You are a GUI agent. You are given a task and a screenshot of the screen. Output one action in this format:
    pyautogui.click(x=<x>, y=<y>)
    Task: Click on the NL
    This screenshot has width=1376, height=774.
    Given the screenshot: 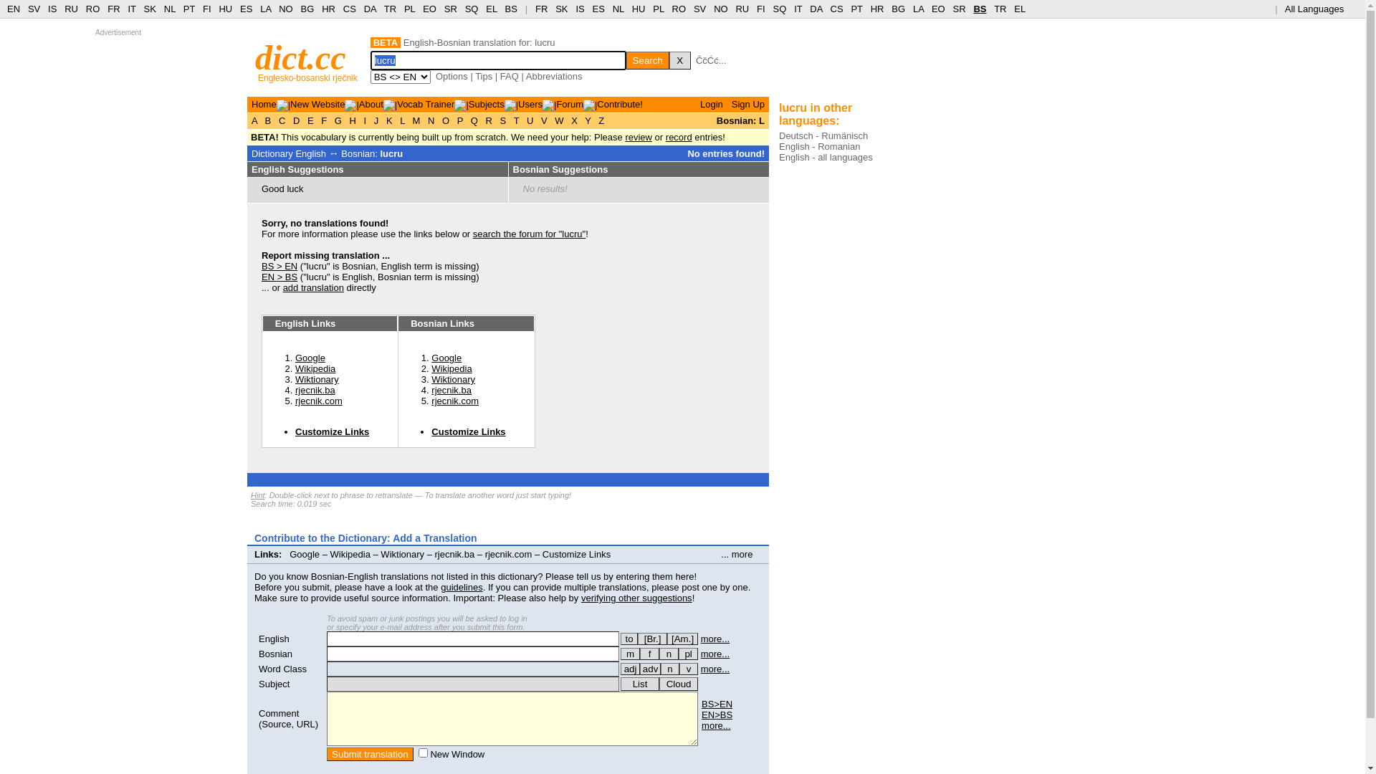 What is the action you would take?
    pyautogui.click(x=169, y=9)
    